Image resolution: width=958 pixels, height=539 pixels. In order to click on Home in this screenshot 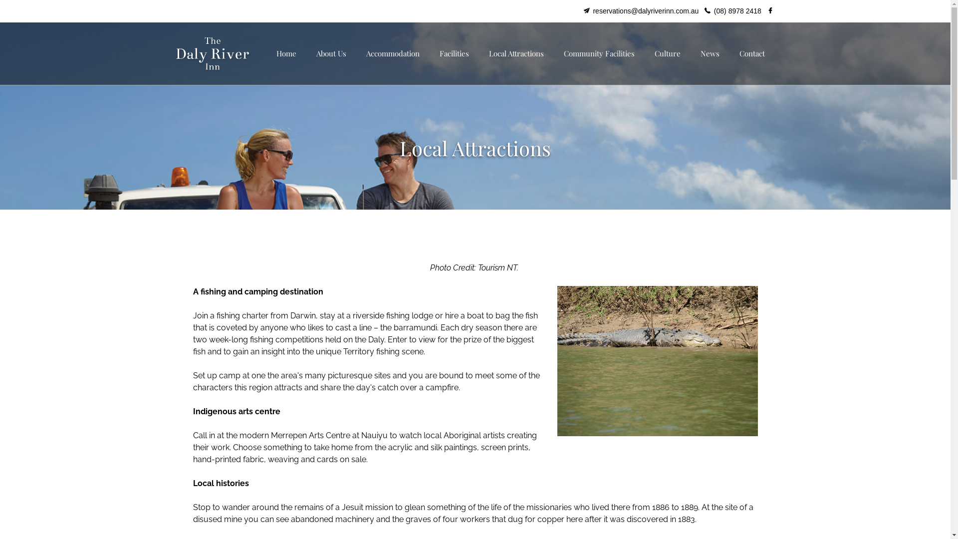, I will do `click(286, 53)`.